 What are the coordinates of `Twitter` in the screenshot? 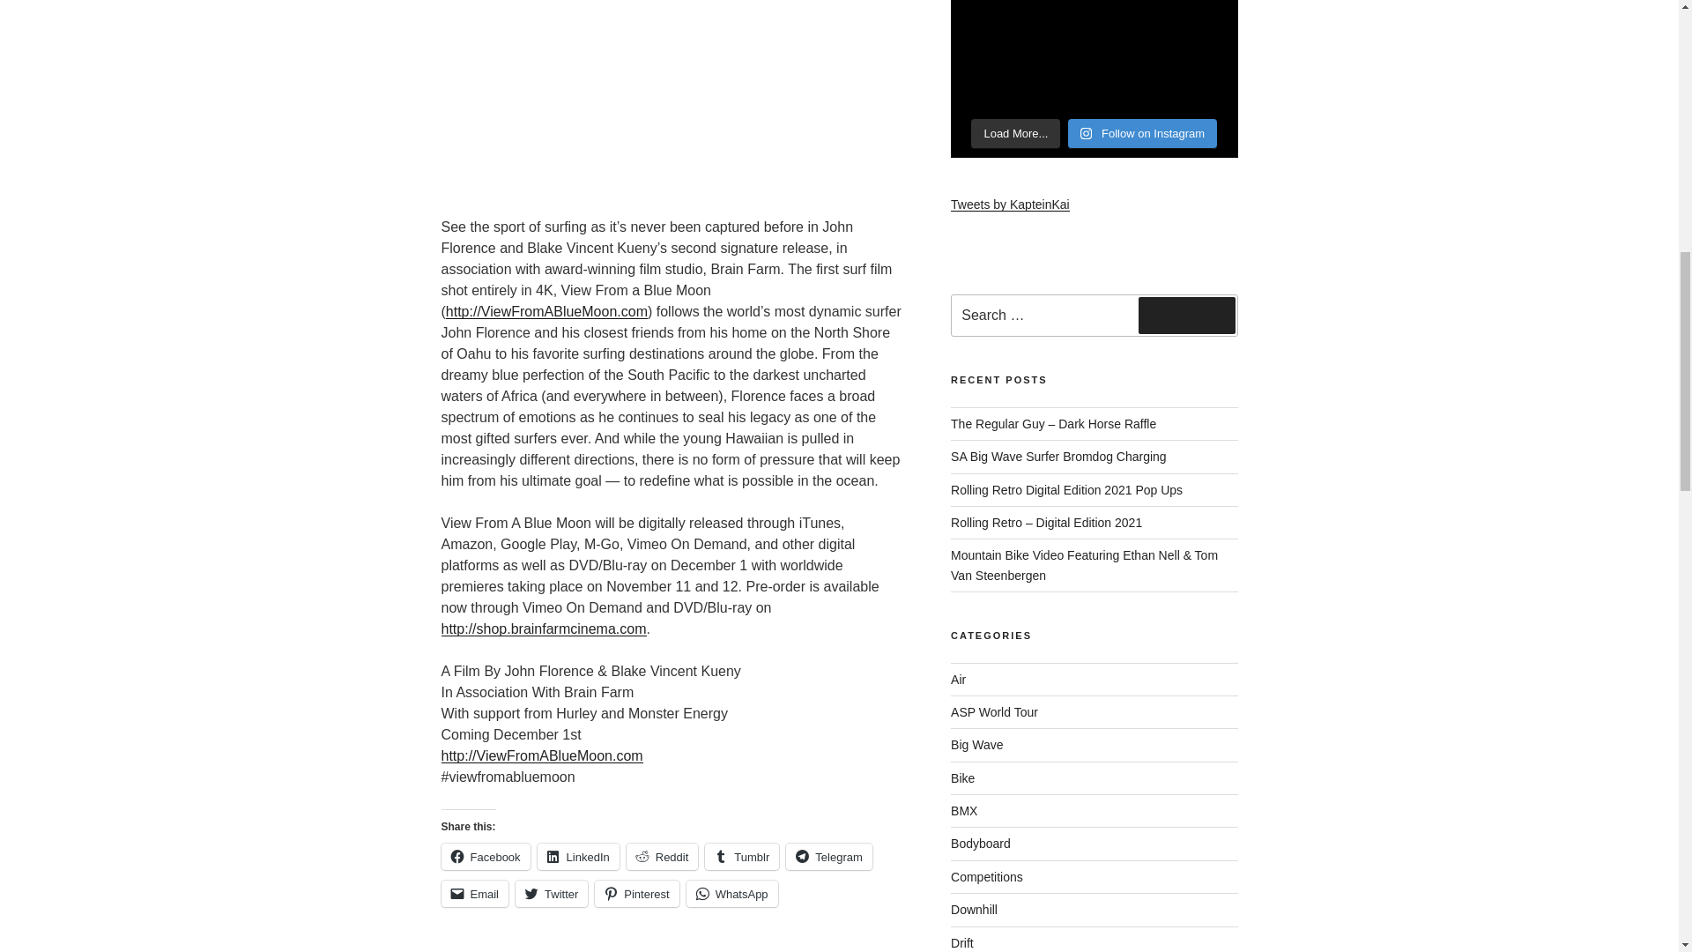 It's located at (552, 894).